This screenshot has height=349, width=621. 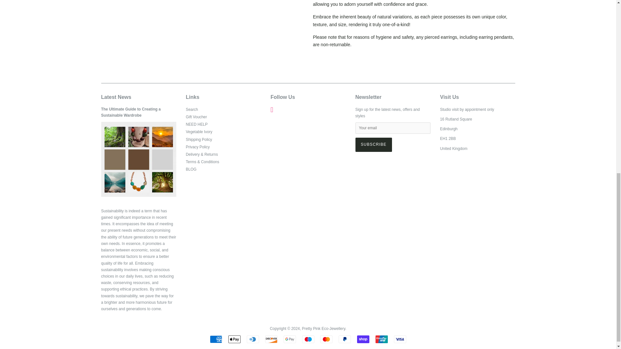 What do you see at coordinates (290, 339) in the screenshot?
I see `Google Pay` at bounding box center [290, 339].